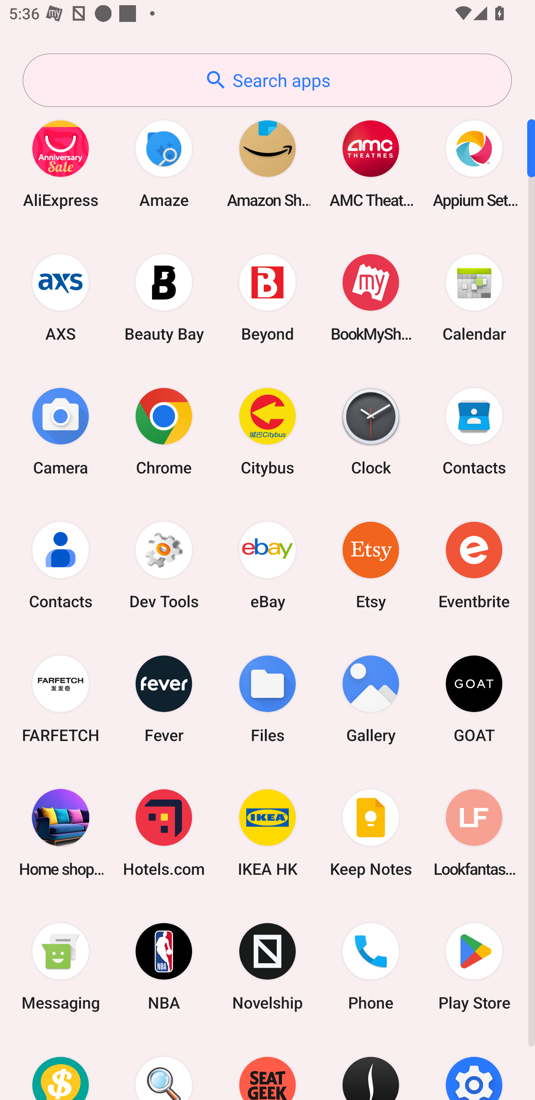 This screenshot has height=1100, width=535. I want to click on Etsy, so click(371, 565).